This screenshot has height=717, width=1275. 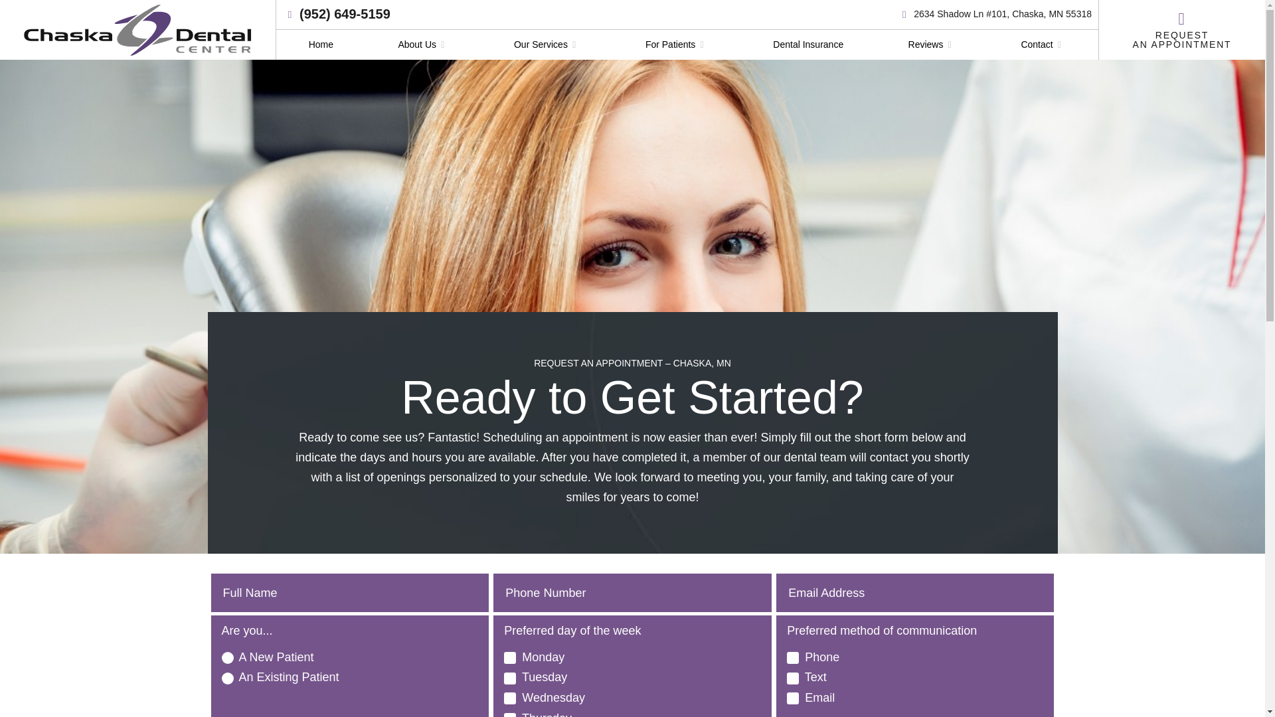 I want to click on Dental Services, so click(x=547, y=44).